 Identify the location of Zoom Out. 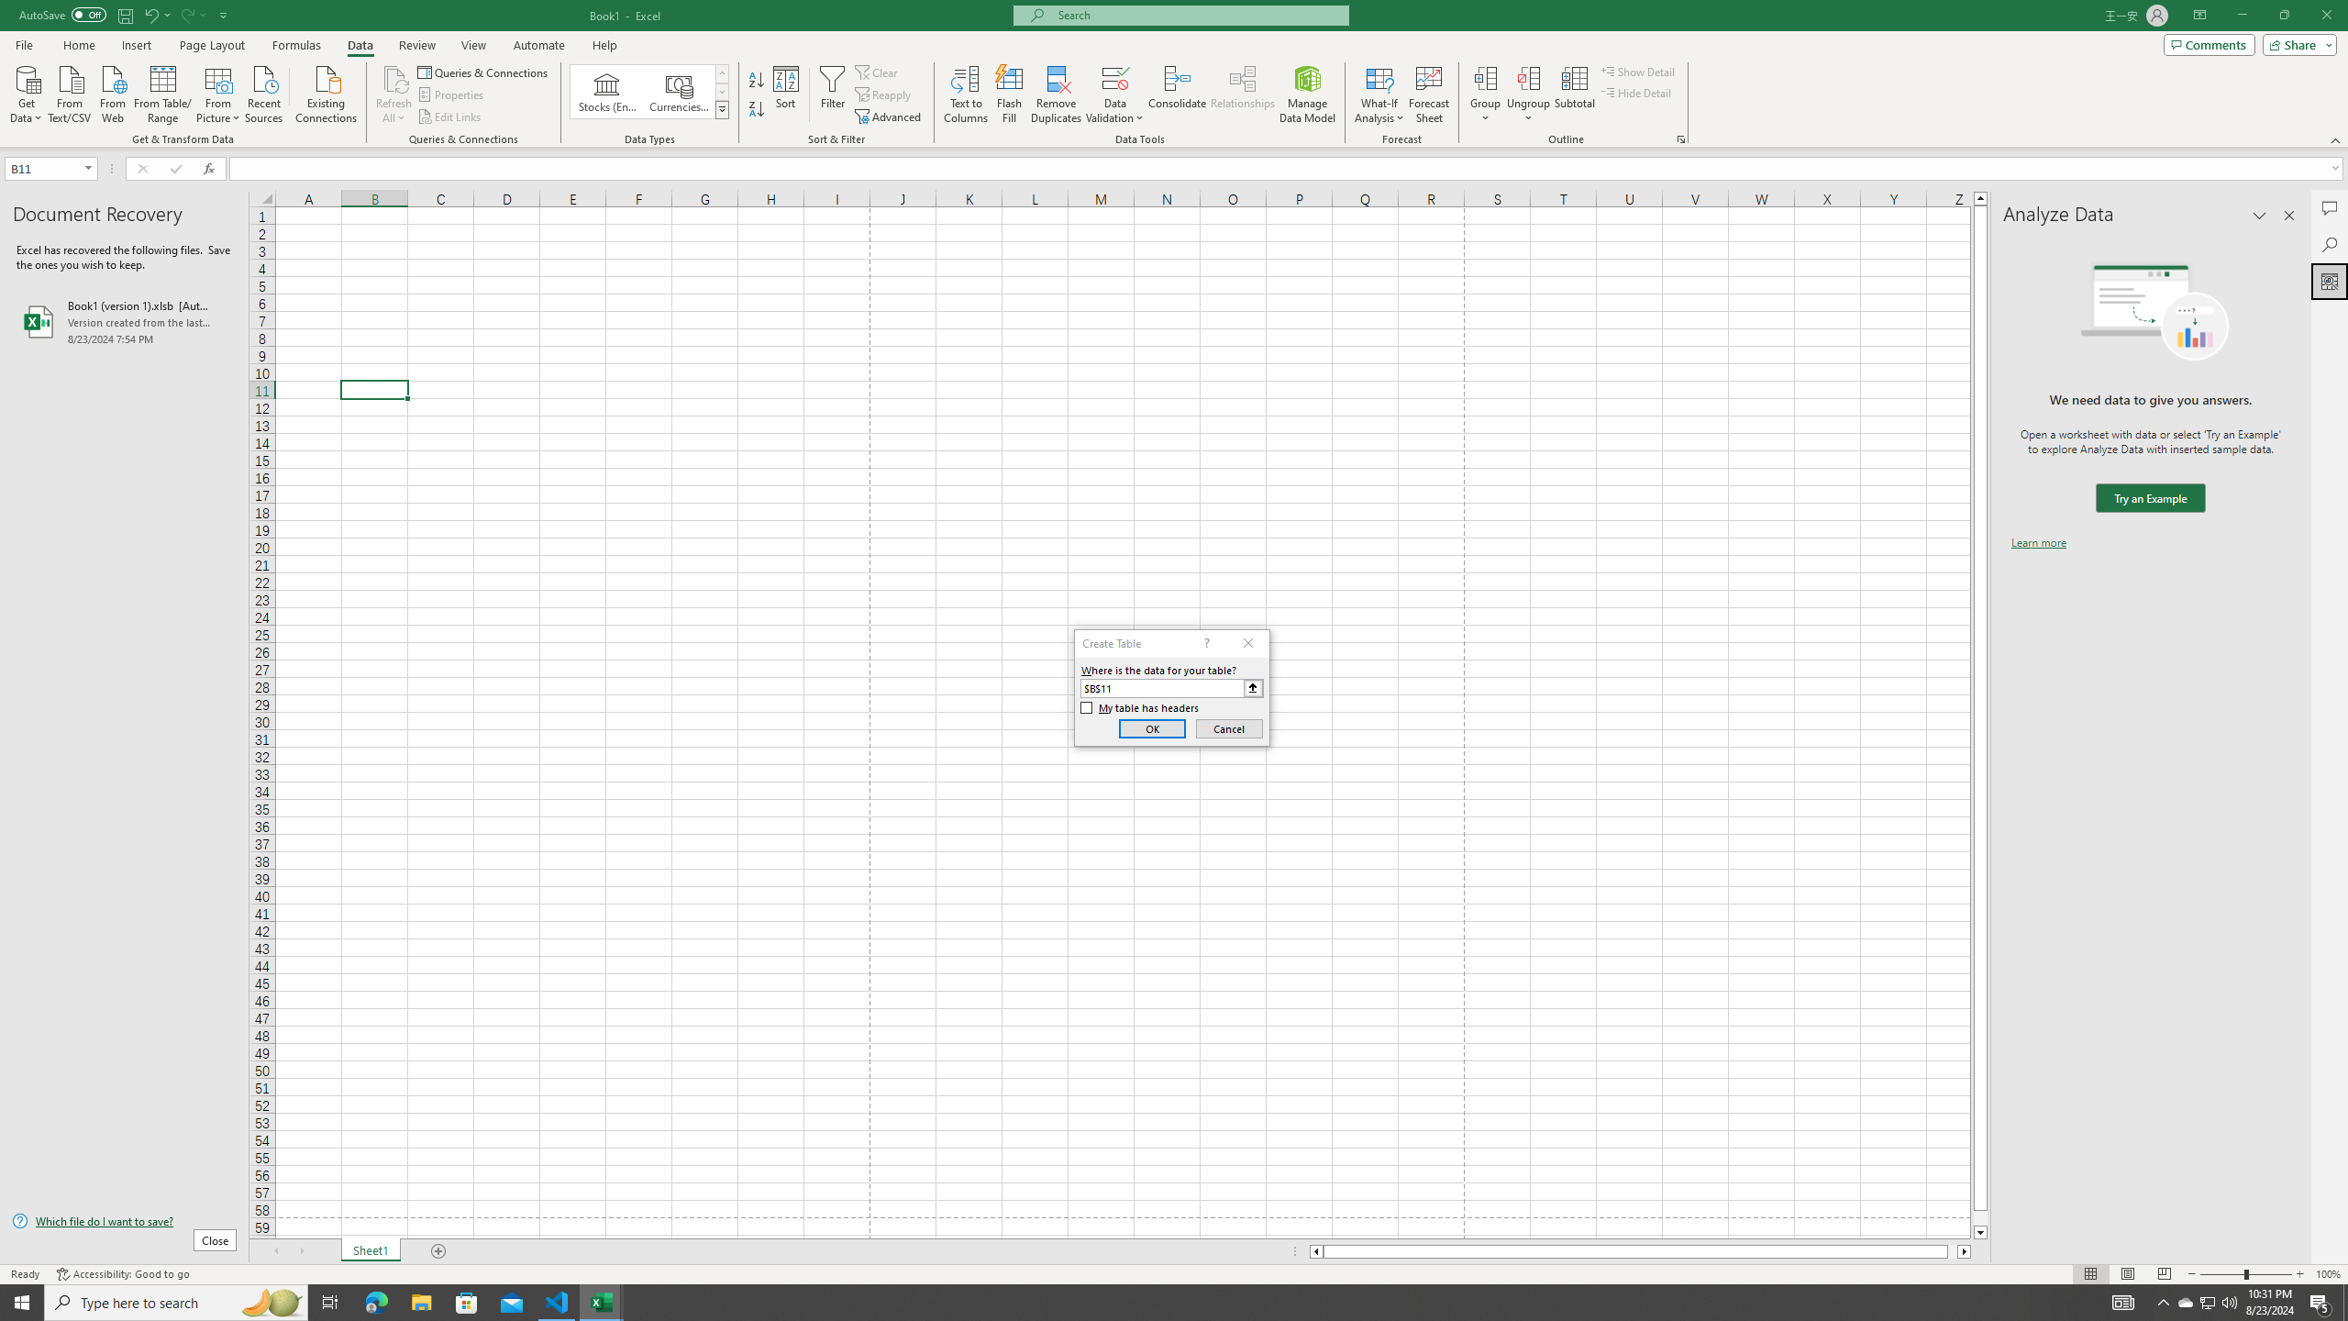
(2221, 1274).